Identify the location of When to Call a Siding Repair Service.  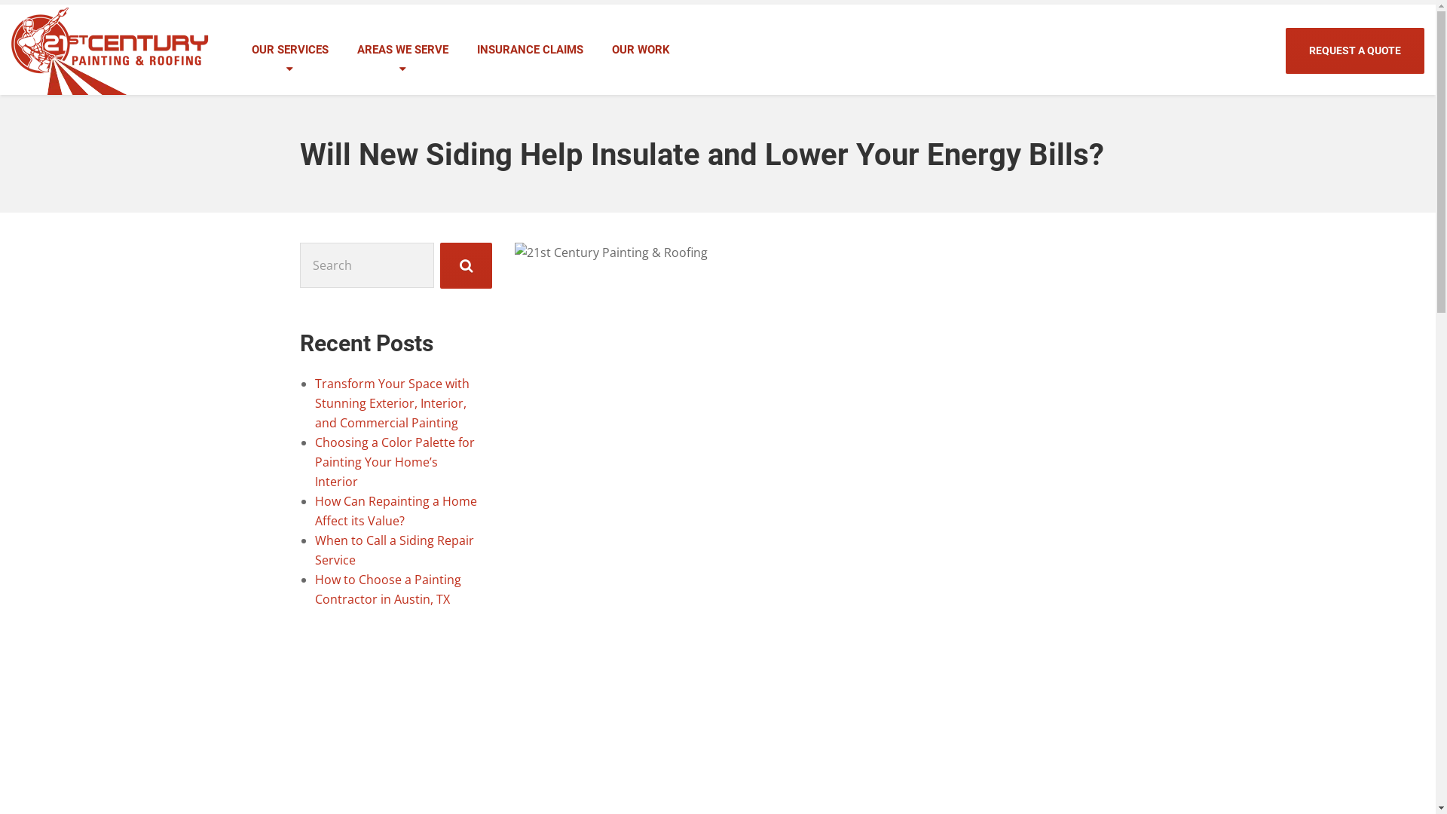
(395, 550).